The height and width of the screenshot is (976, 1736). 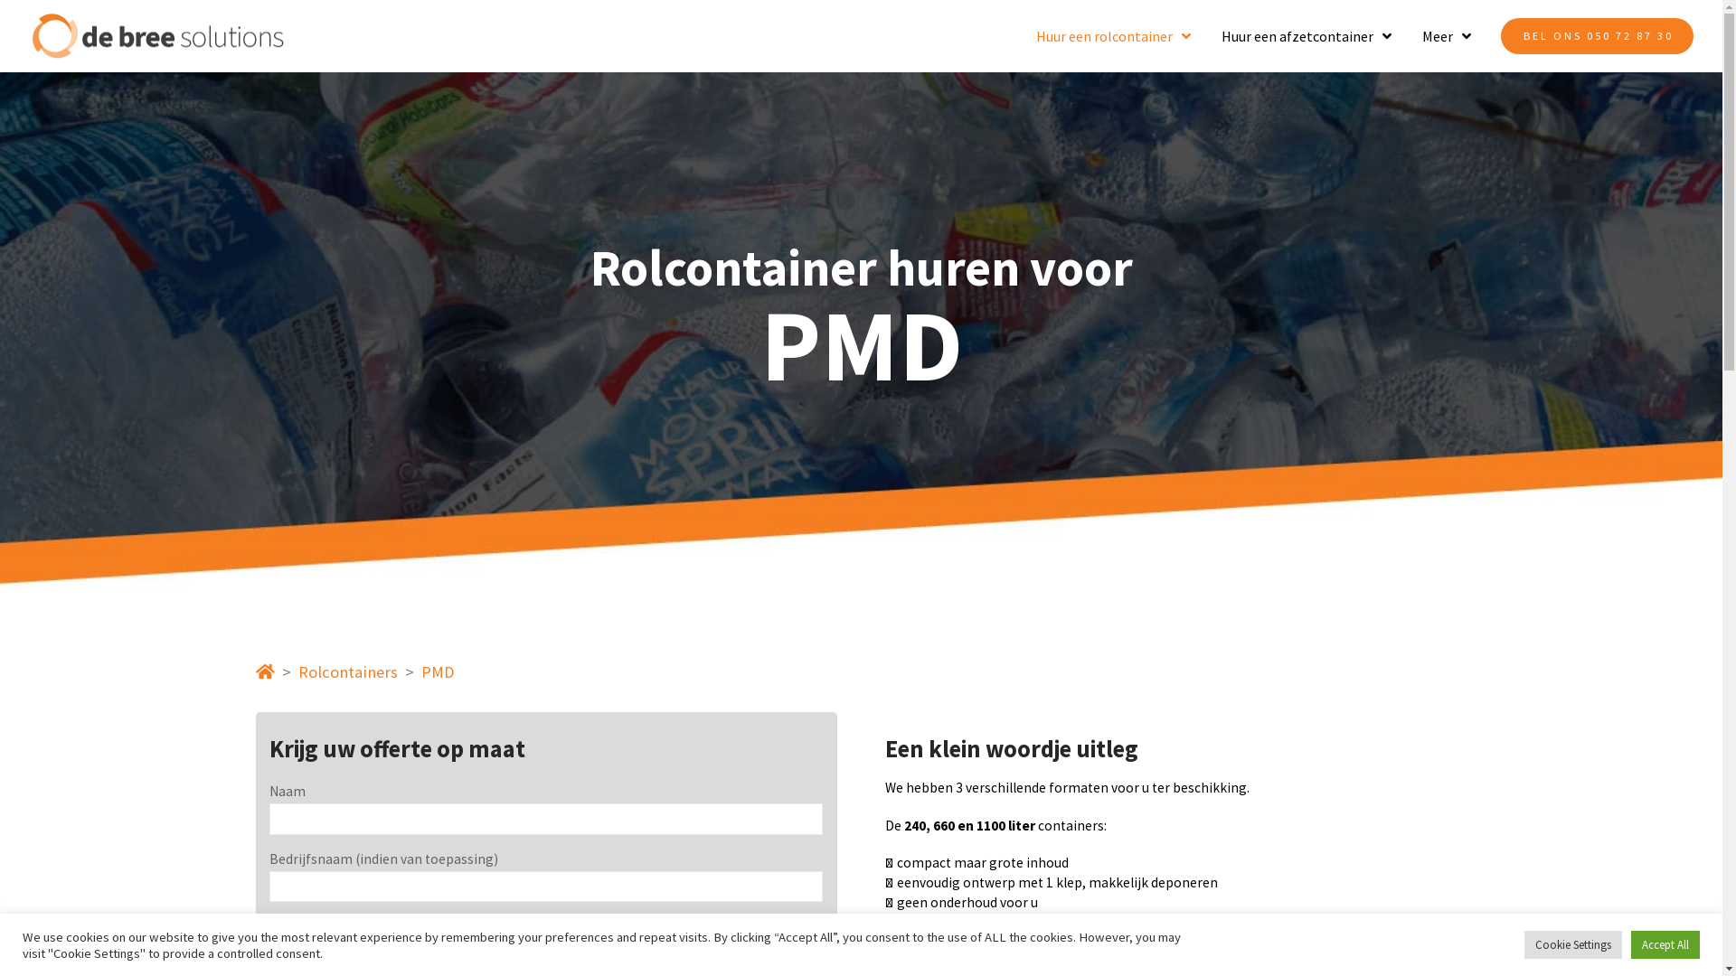 What do you see at coordinates (1447, 36) in the screenshot?
I see `Meer` at bounding box center [1447, 36].